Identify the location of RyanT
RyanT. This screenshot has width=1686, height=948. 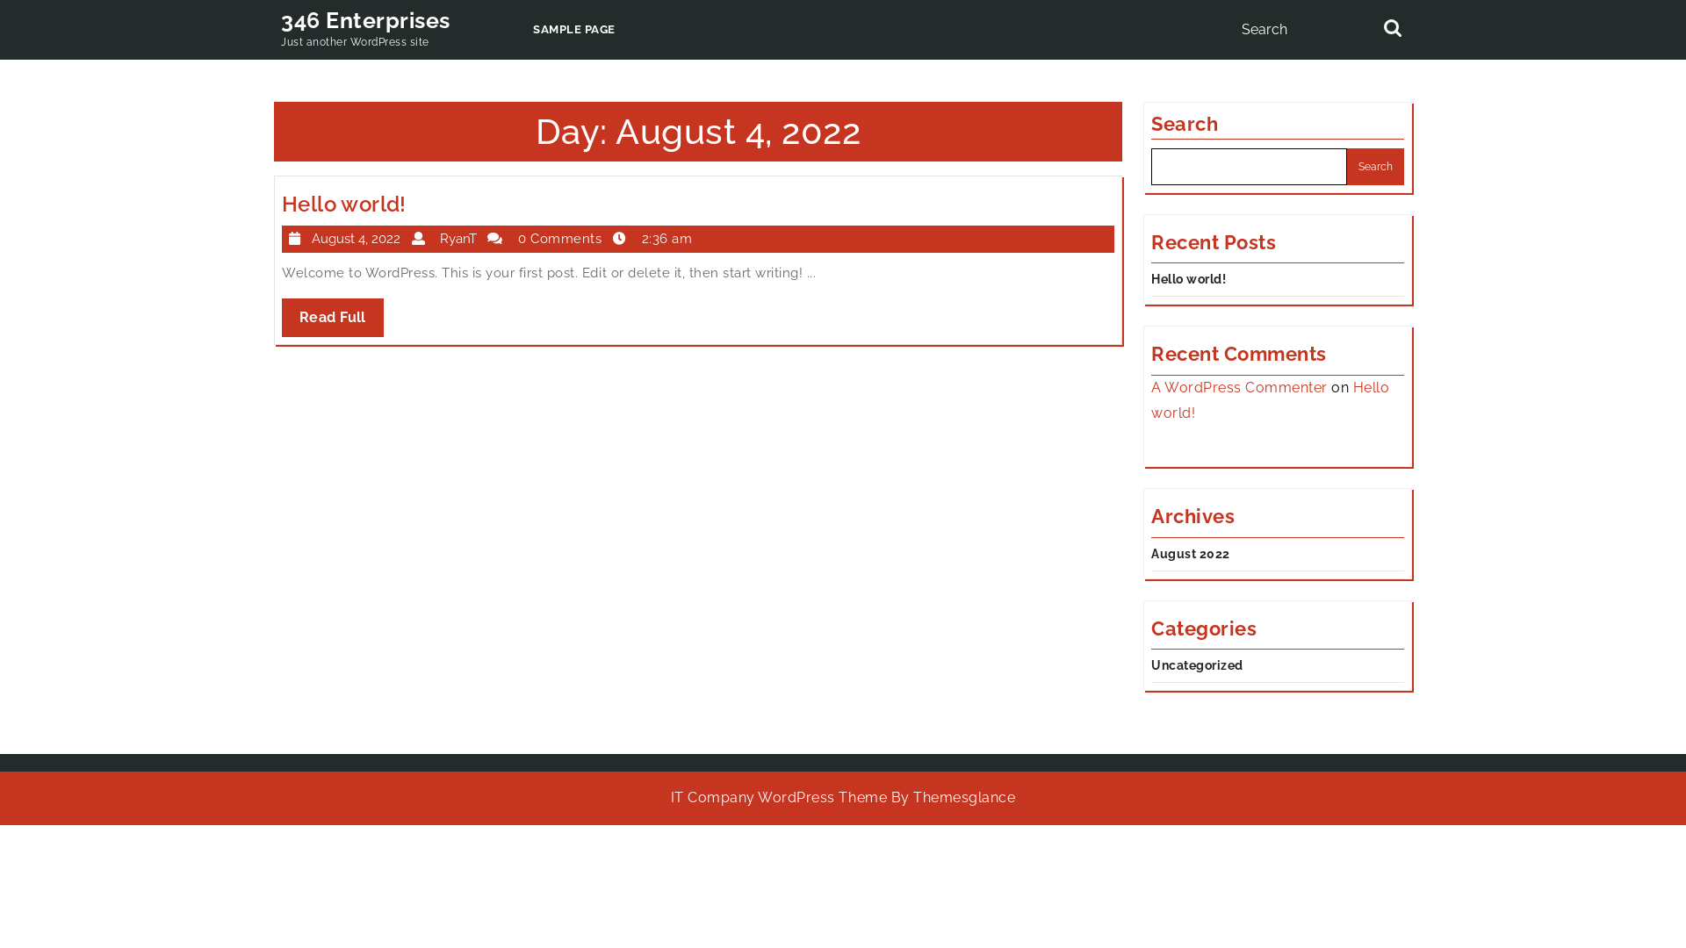
(448, 239).